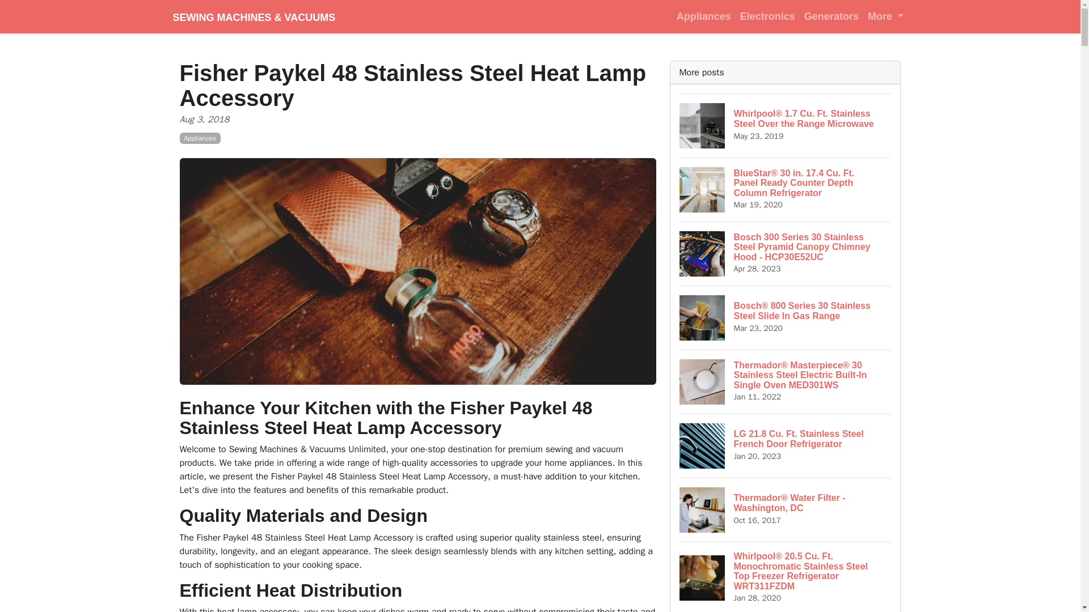  Describe the element at coordinates (703, 16) in the screenshot. I see `Appliances` at that location.